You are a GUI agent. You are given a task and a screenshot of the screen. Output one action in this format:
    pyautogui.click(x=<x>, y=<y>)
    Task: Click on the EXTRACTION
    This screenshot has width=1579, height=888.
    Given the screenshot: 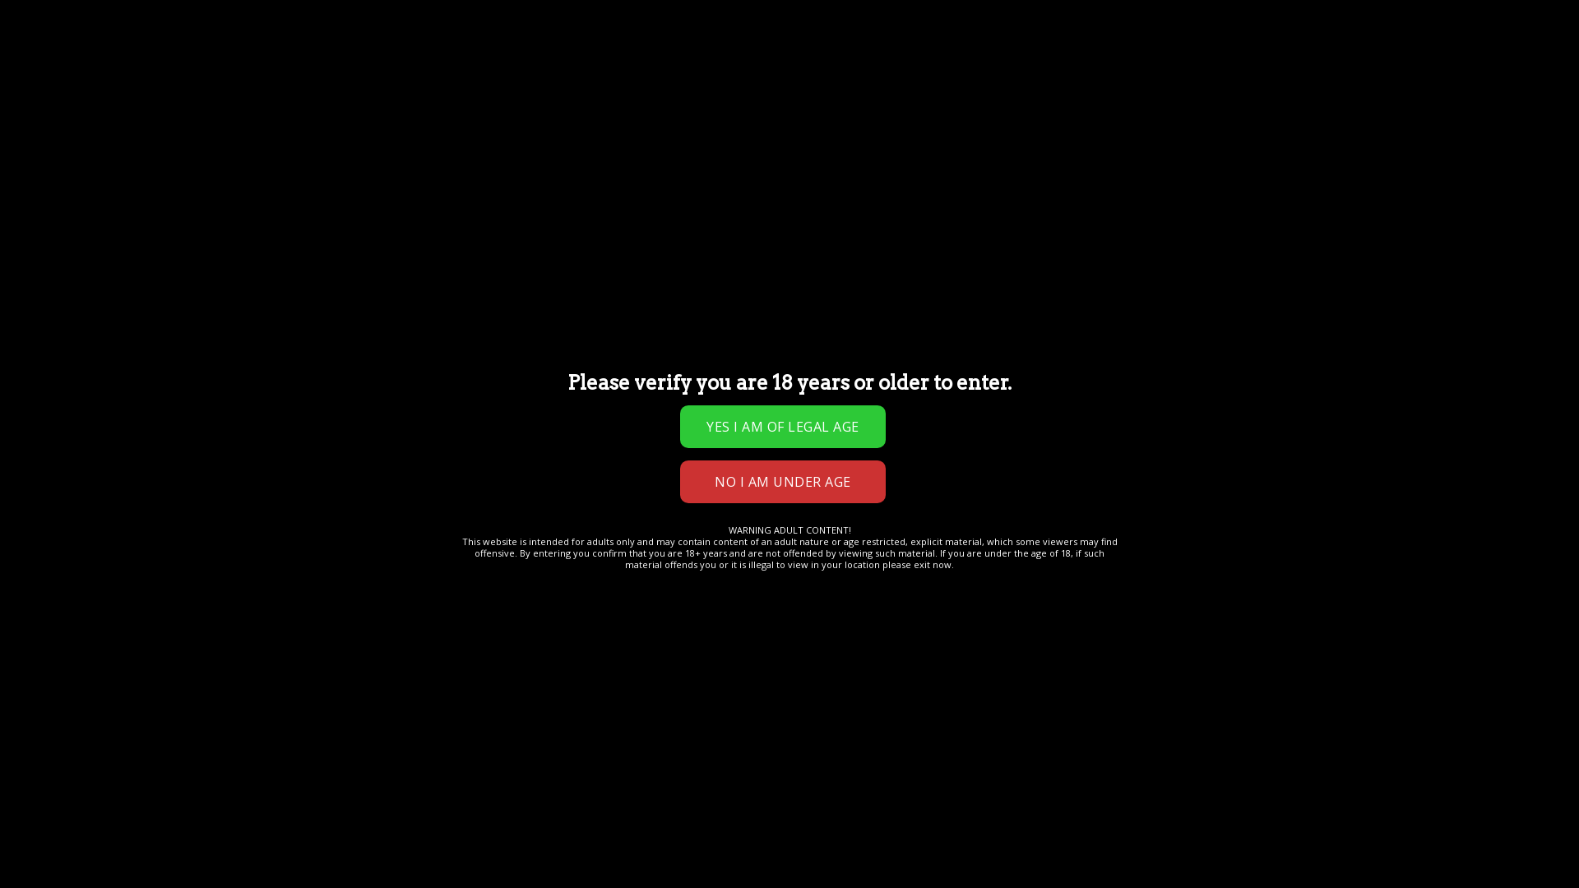 What is the action you would take?
    pyautogui.click(x=215, y=91)
    